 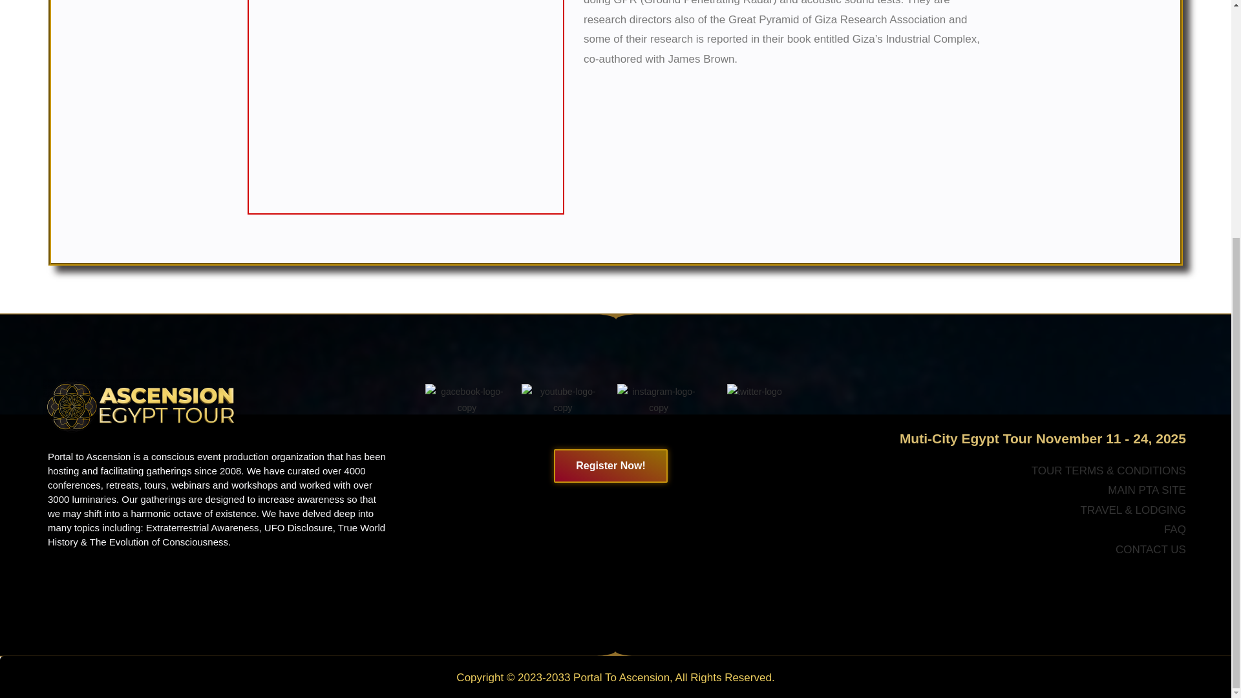 What do you see at coordinates (1147, 500) in the screenshot?
I see `MAIN PTA SITE` at bounding box center [1147, 500].